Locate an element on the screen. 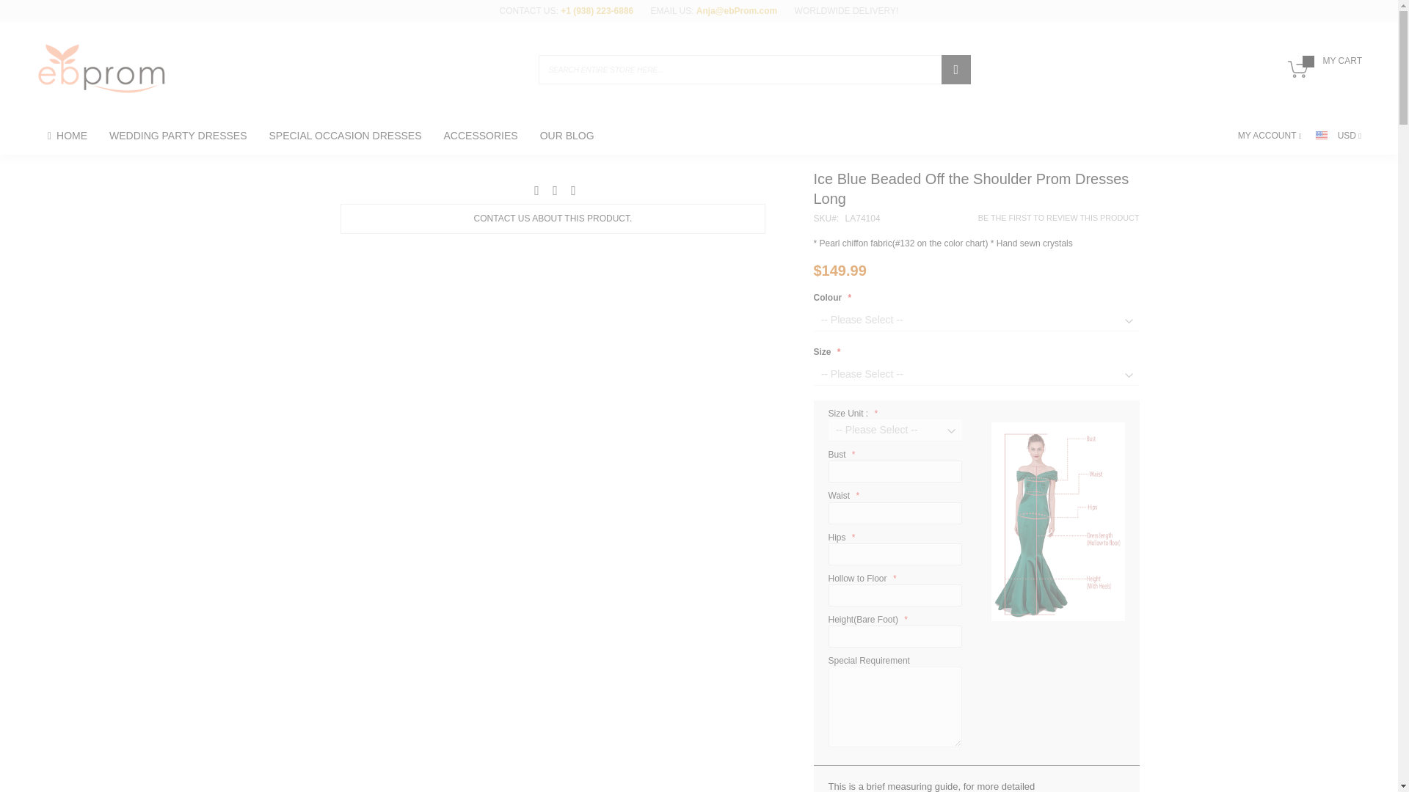 This screenshot has width=1409, height=792. SPECIAL OCCASION DRESSES is located at coordinates (345, 135).